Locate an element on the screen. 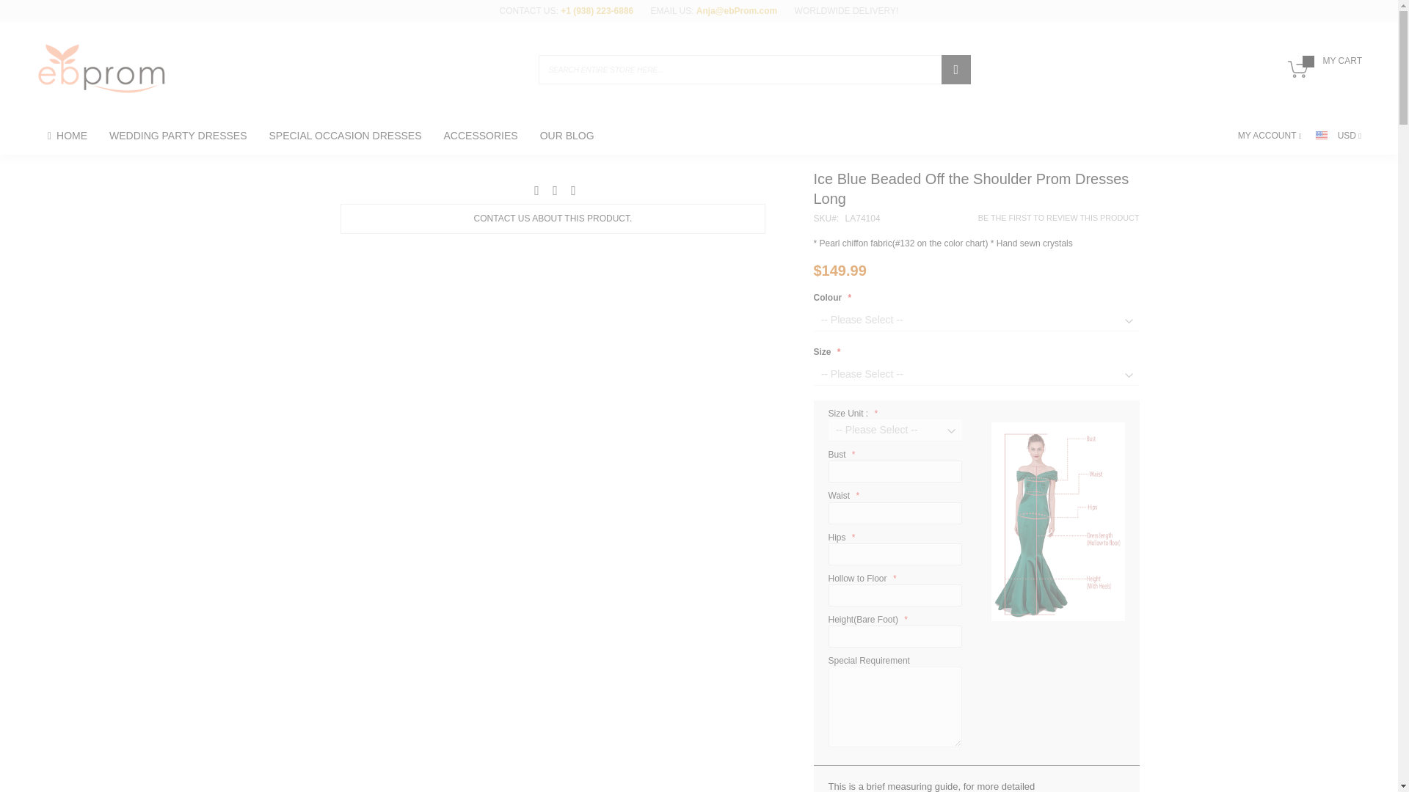 This screenshot has width=1409, height=792. SPECIAL OCCASION DRESSES is located at coordinates (345, 135).